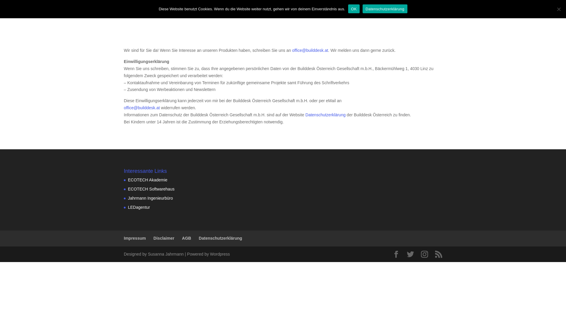 Image resolution: width=566 pixels, height=318 pixels. Describe the element at coordinates (151, 189) in the screenshot. I see `ECOTECH Softwarehaus` at that location.